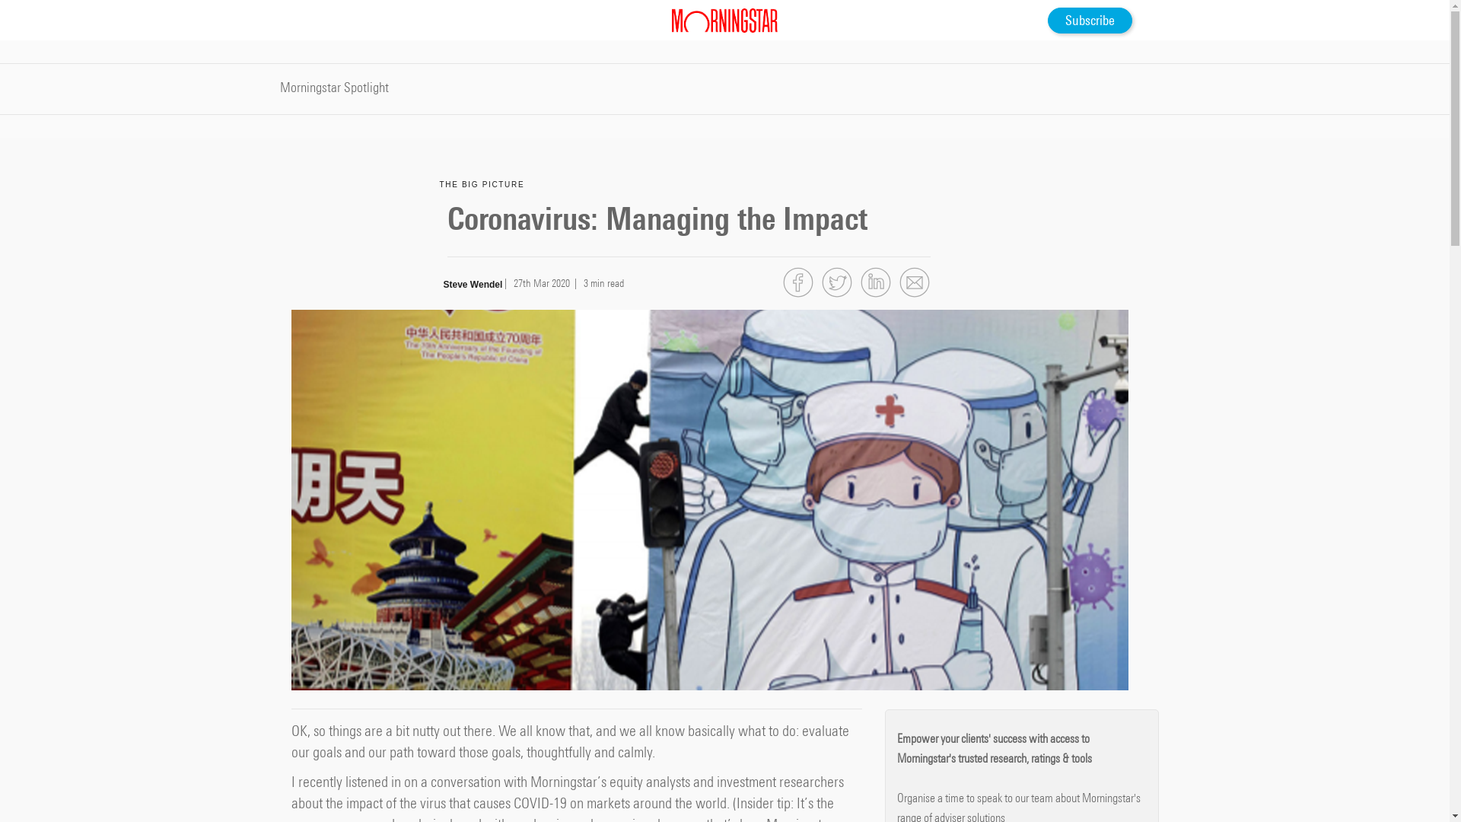 The height and width of the screenshot is (822, 1461). Describe the element at coordinates (335, 88) in the screenshot. I see `Morningstar Spotlight` at that location.